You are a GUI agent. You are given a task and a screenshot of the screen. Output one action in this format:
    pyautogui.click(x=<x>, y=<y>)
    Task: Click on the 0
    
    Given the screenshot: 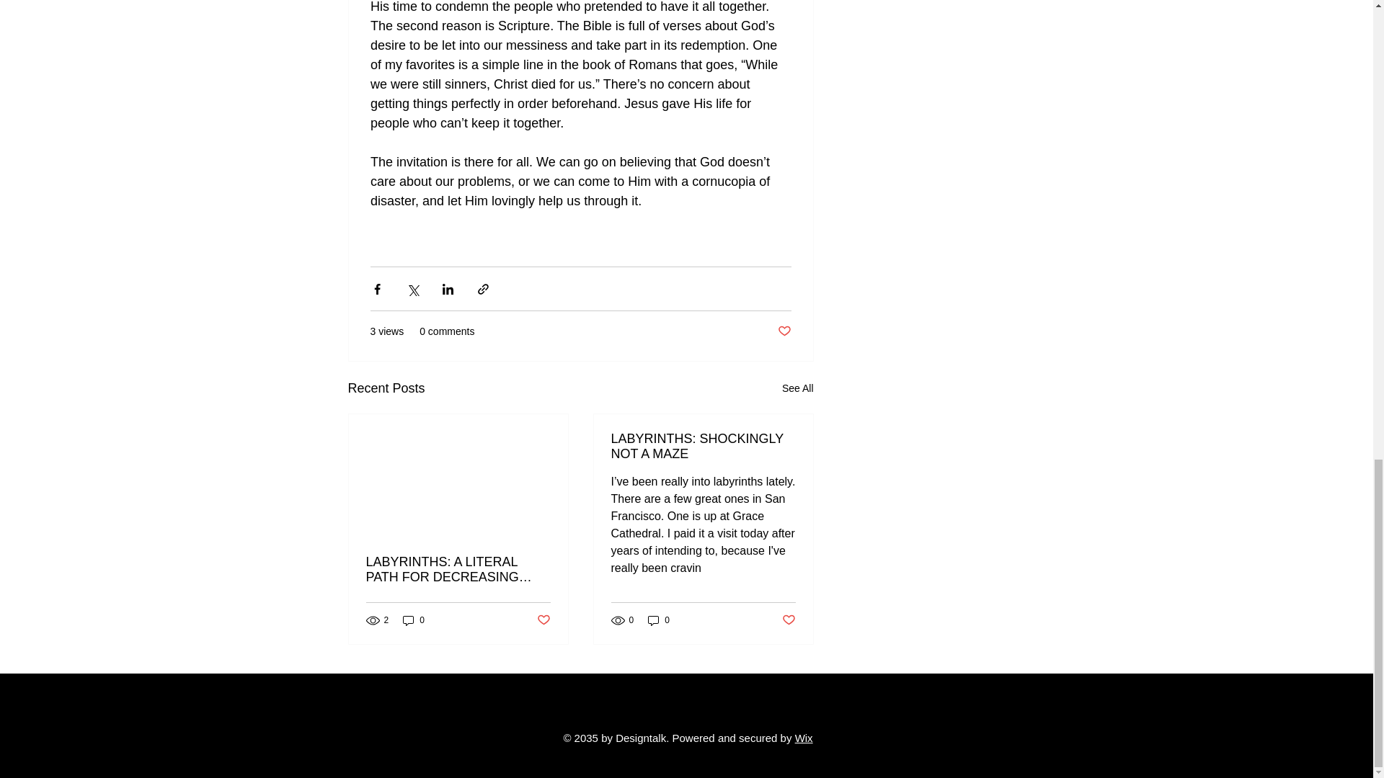 What is the action you would take?
    pyautogui.click(x=659, y=620)
    